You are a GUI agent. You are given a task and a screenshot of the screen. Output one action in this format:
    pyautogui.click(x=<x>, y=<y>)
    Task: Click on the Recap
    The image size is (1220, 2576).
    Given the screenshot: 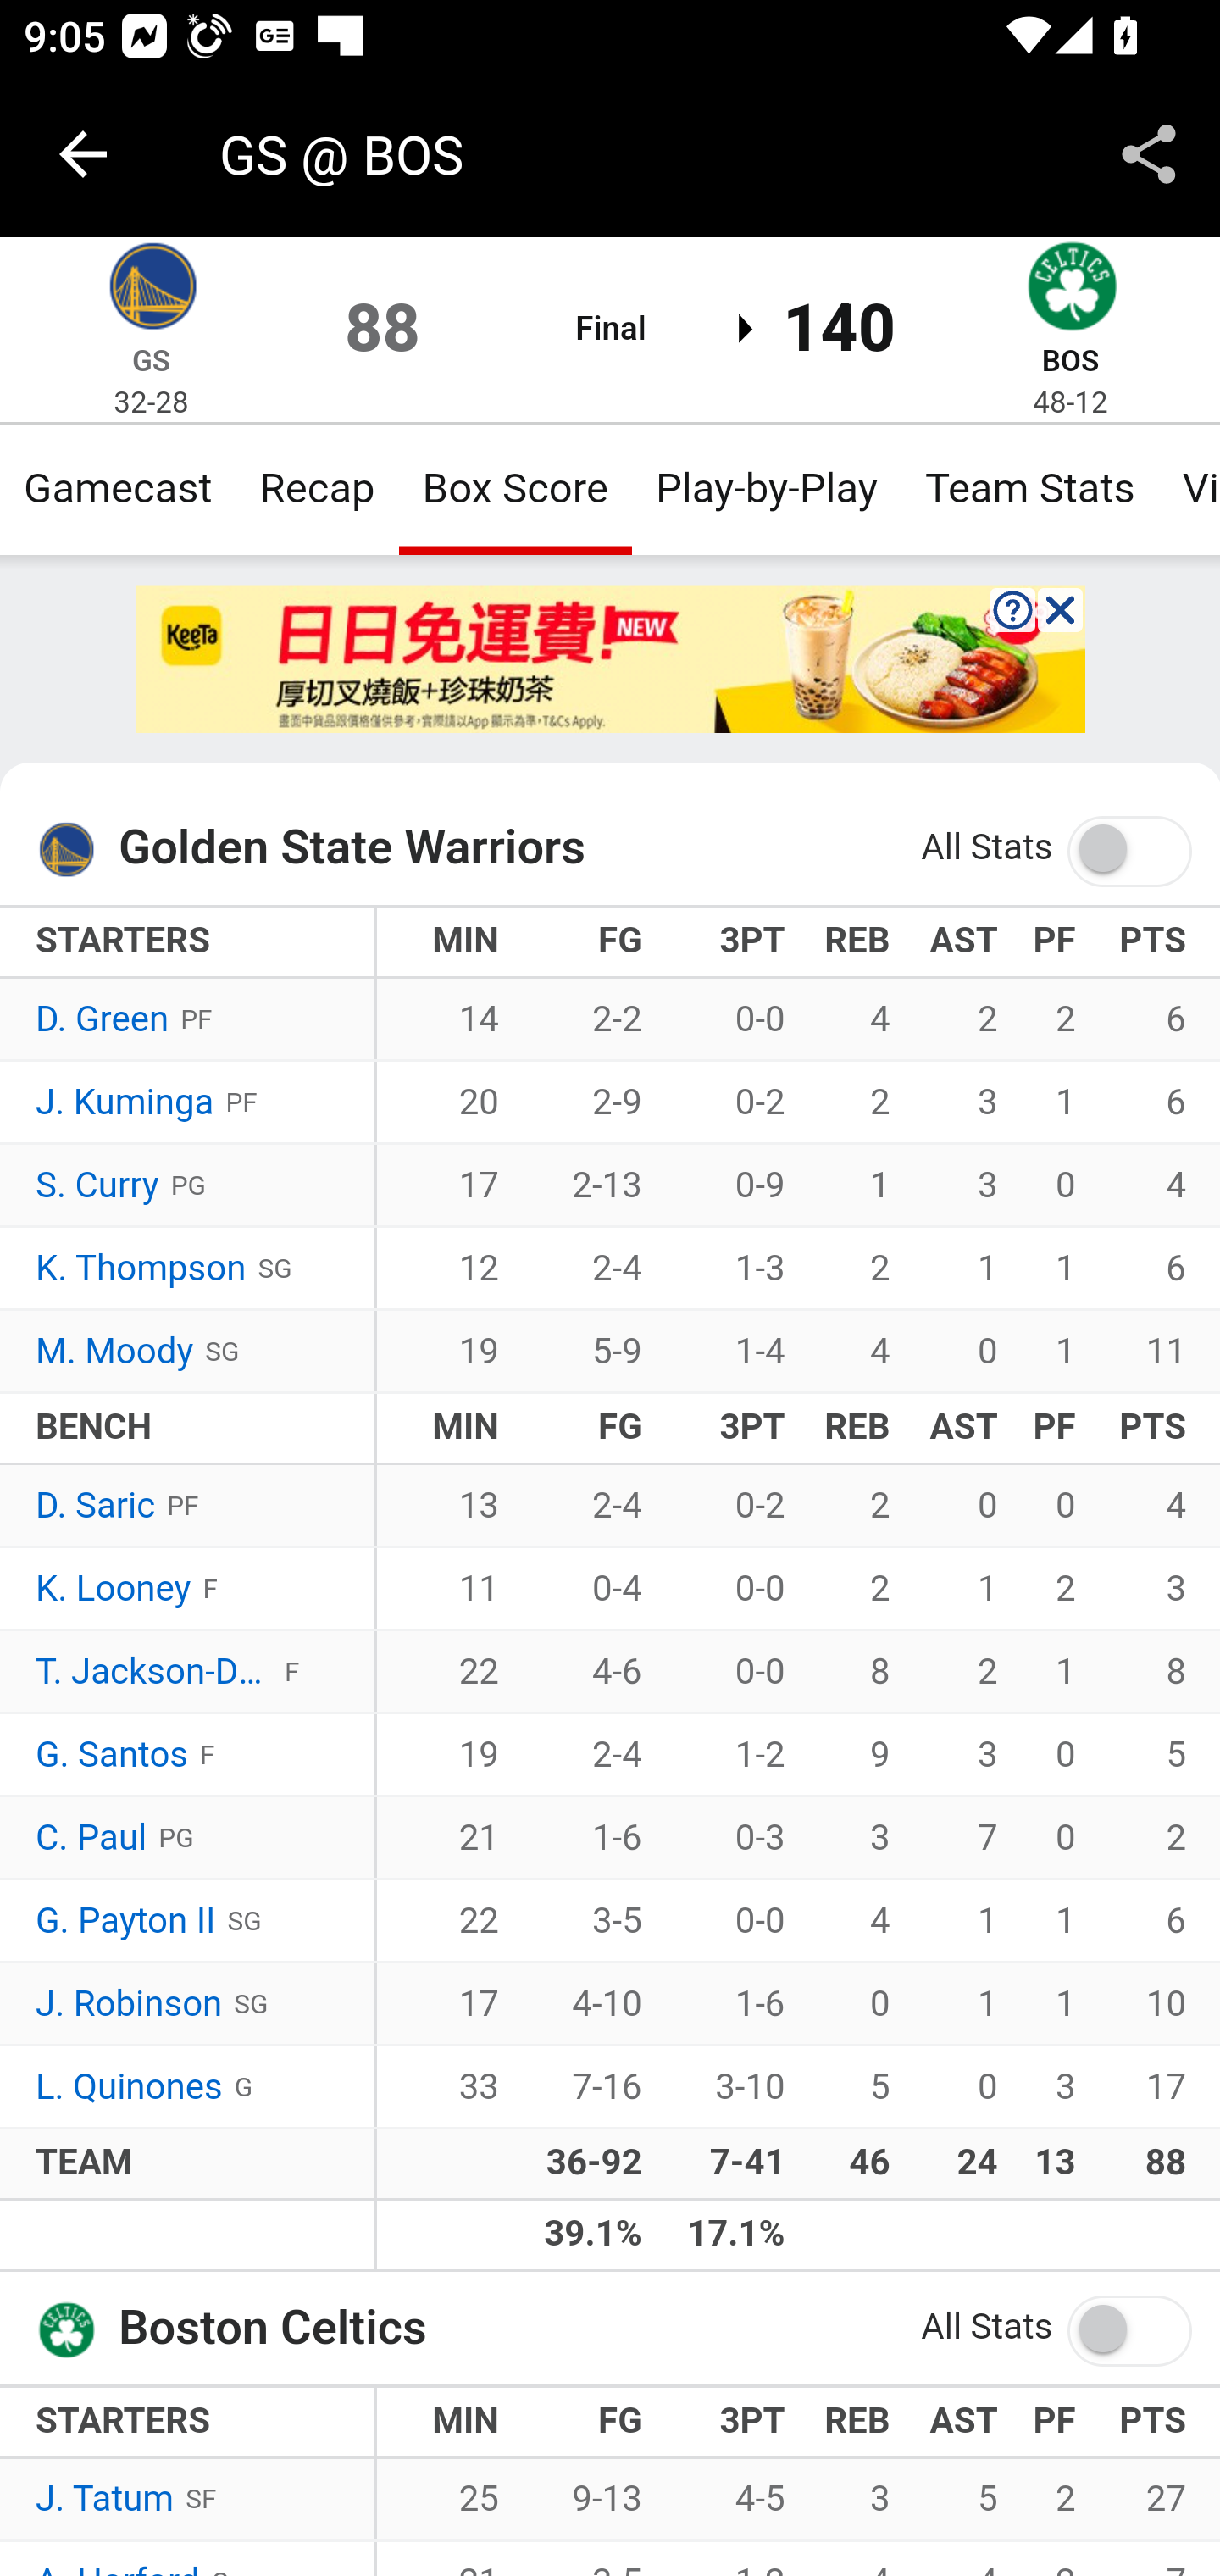 What is the action you would take?
    pyautogui.click(x=317, y=488)
    